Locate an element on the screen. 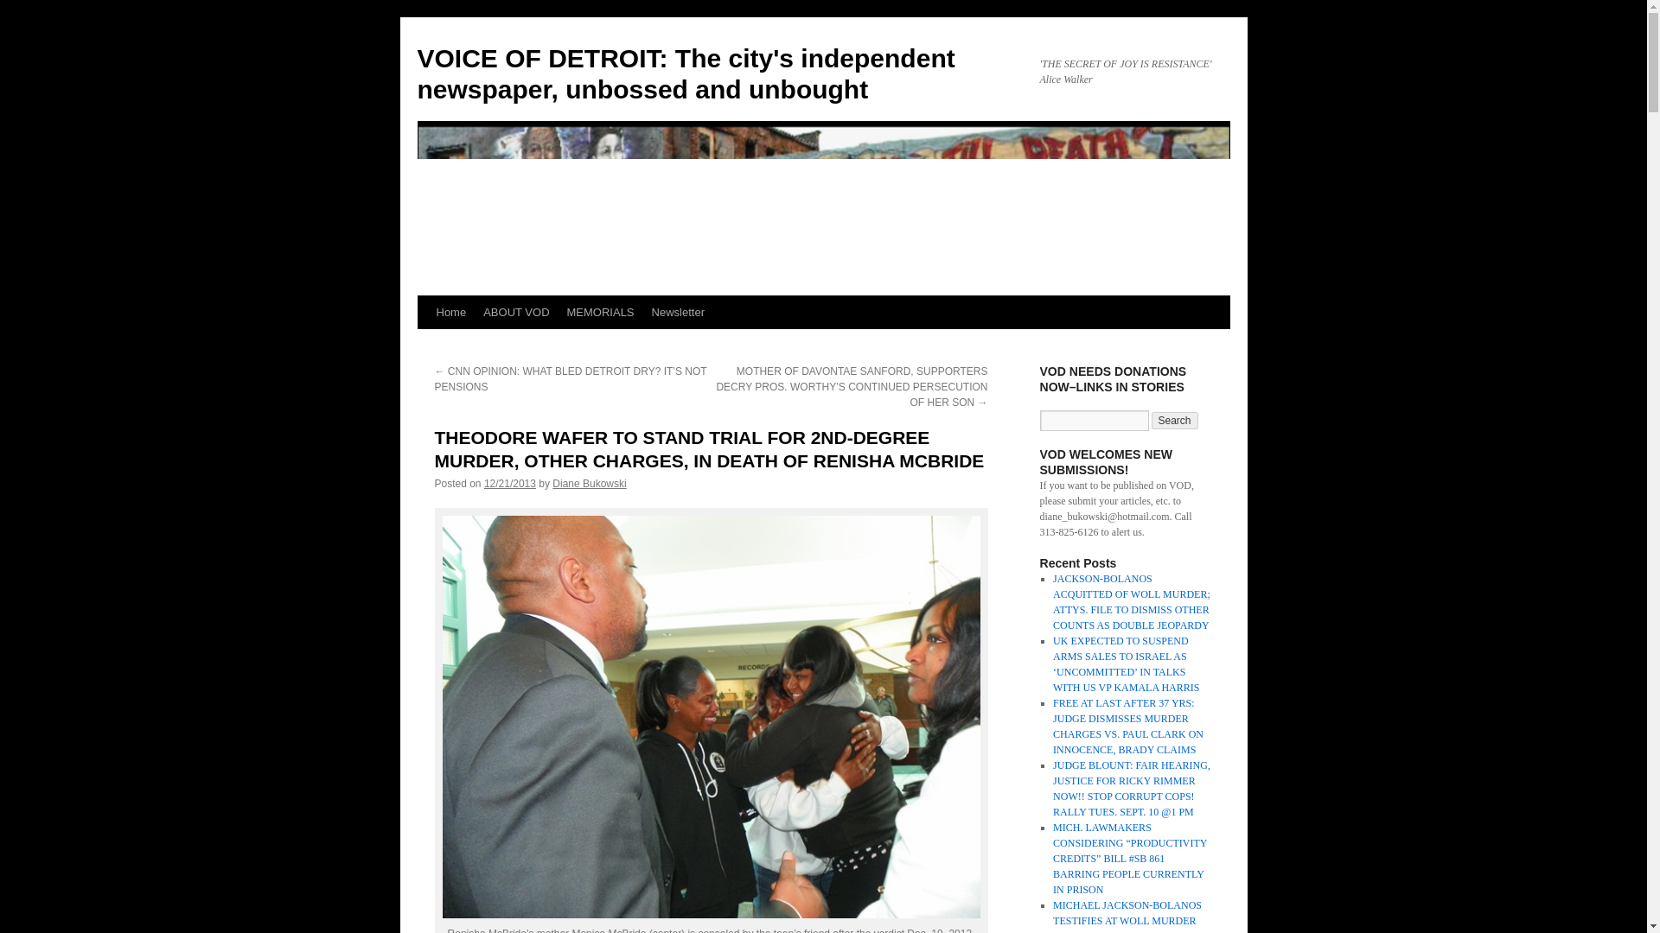 The width and height of the screenshot is (1660, 933). Newsletter is located at coordinates (678, 313).